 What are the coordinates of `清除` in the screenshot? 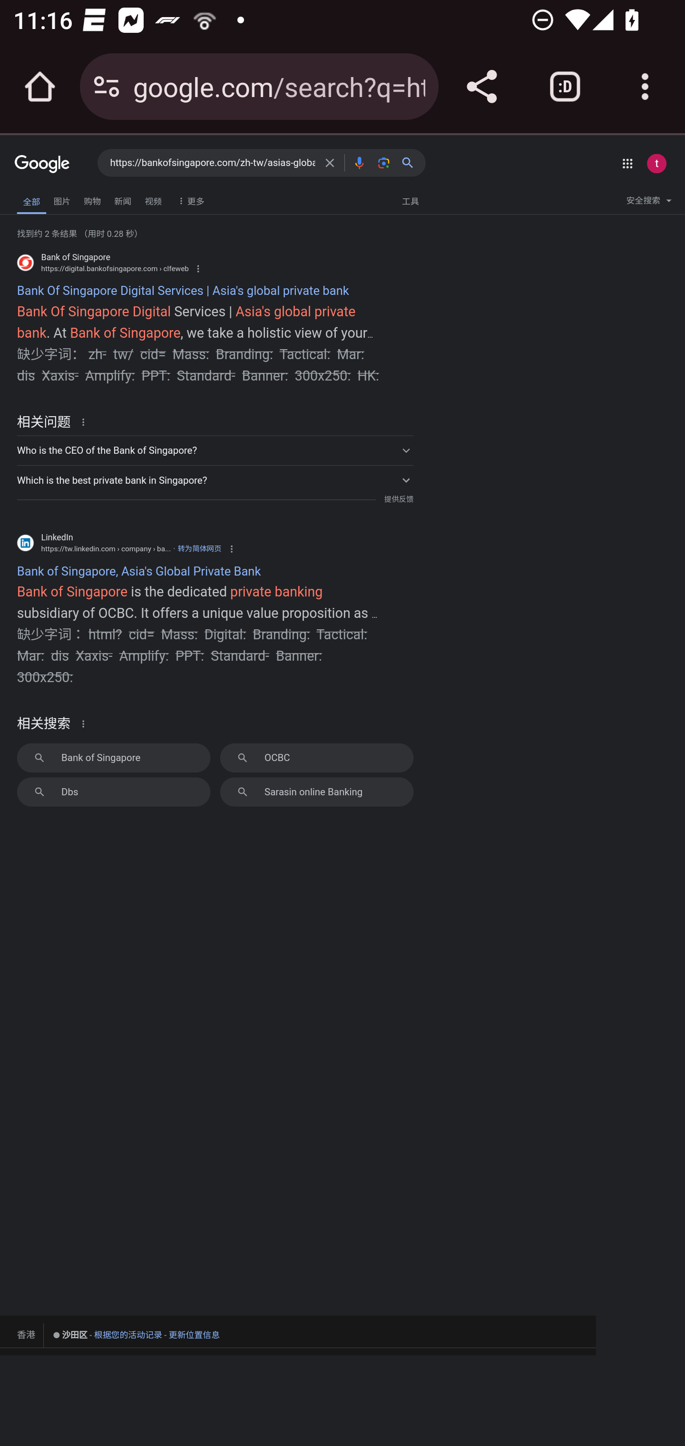 It's located at (330, 163).